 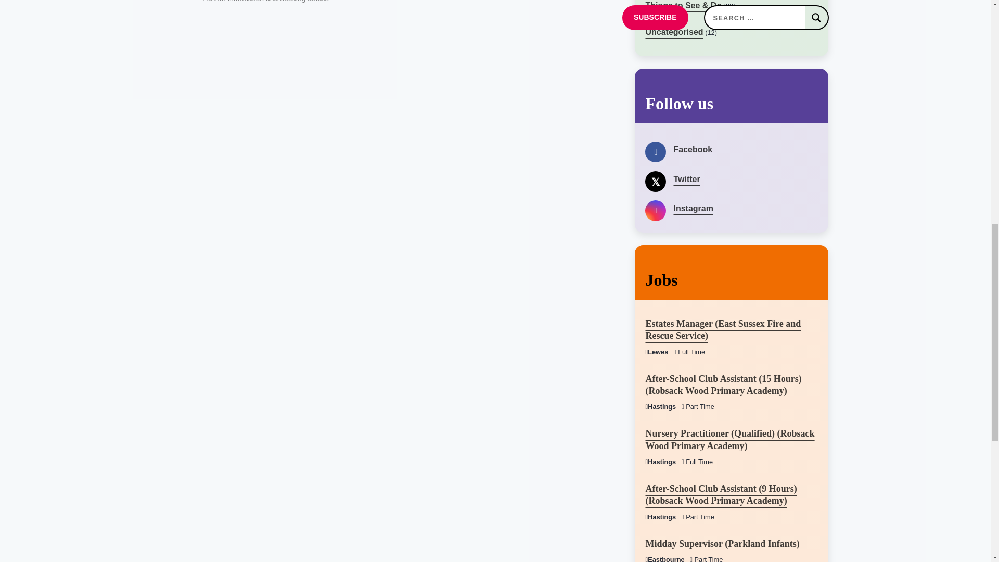 What do you see at coordinates (732, 178) in the screenshot?
I see `Twitter` at bounding box center [732, 178].